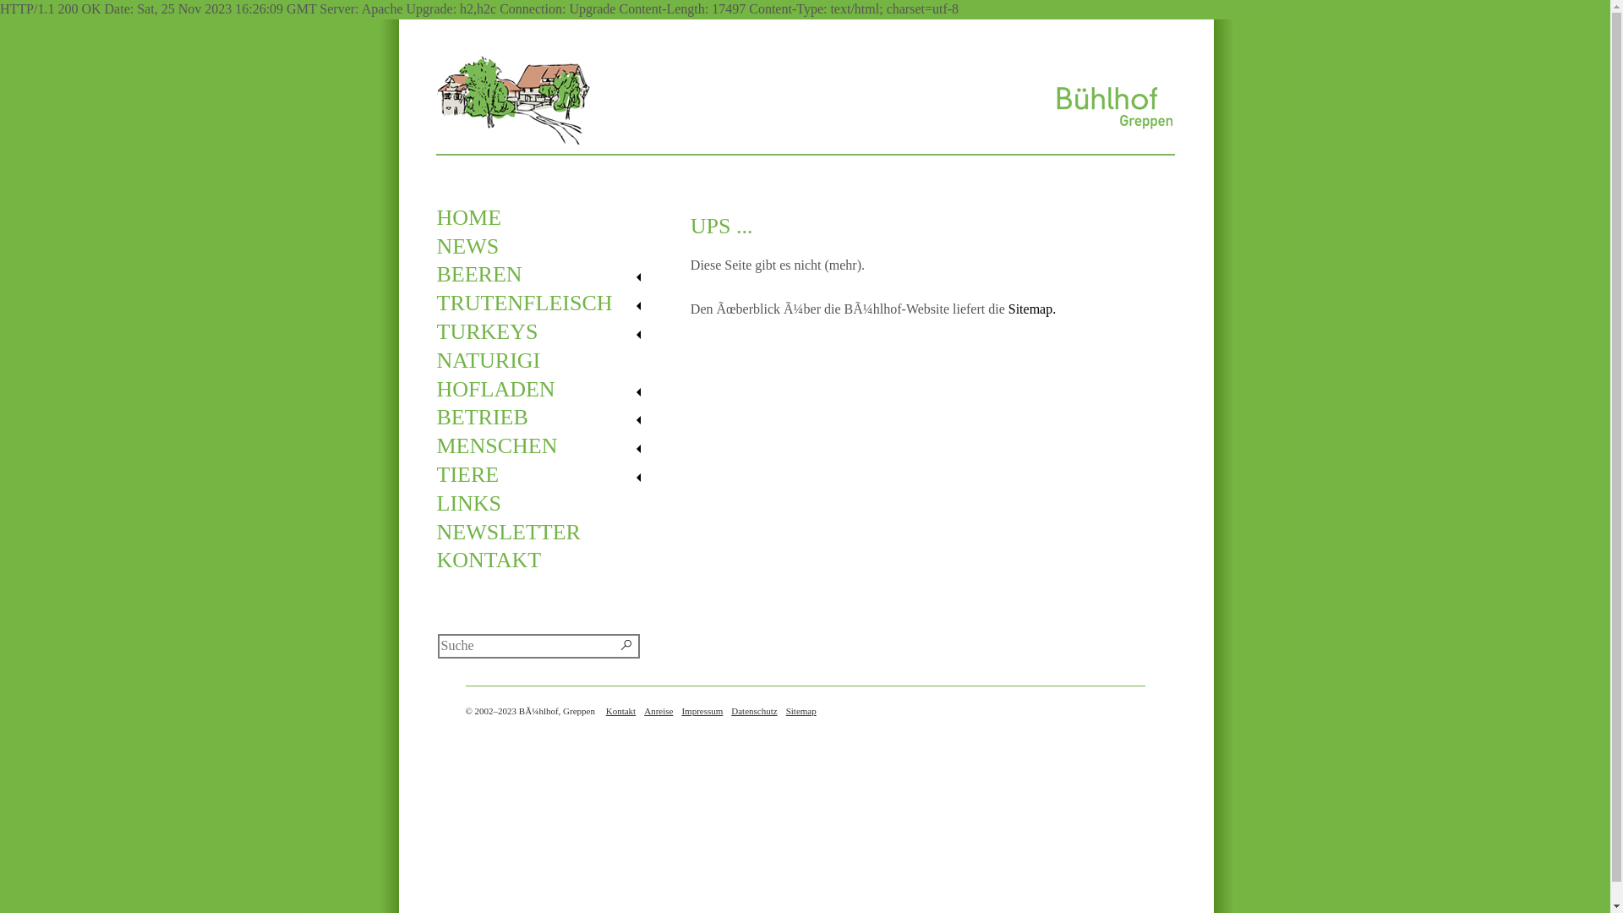 The image size is (1623, 913). I want to click on Kontakt, so click(620, 711).